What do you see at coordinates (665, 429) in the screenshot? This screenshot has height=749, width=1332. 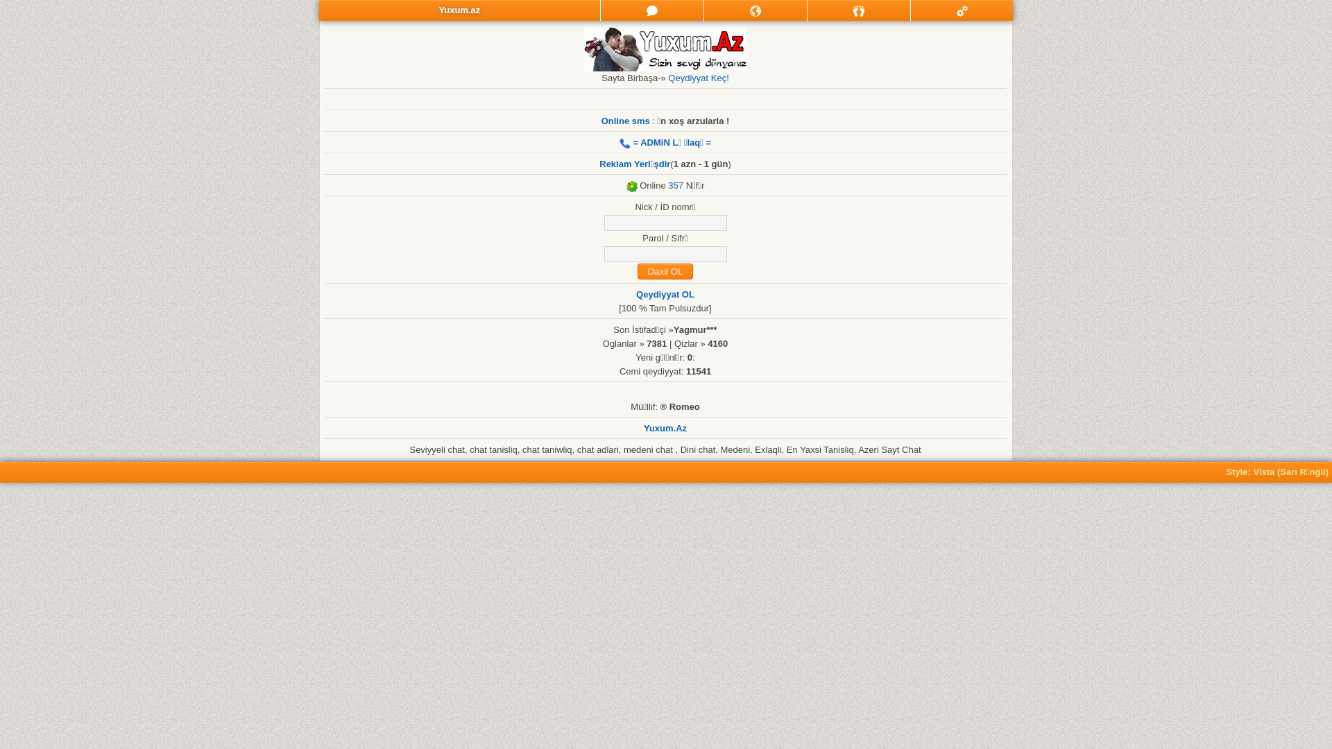 I see `Yuxum.Az` at bounding box center [665, 429].